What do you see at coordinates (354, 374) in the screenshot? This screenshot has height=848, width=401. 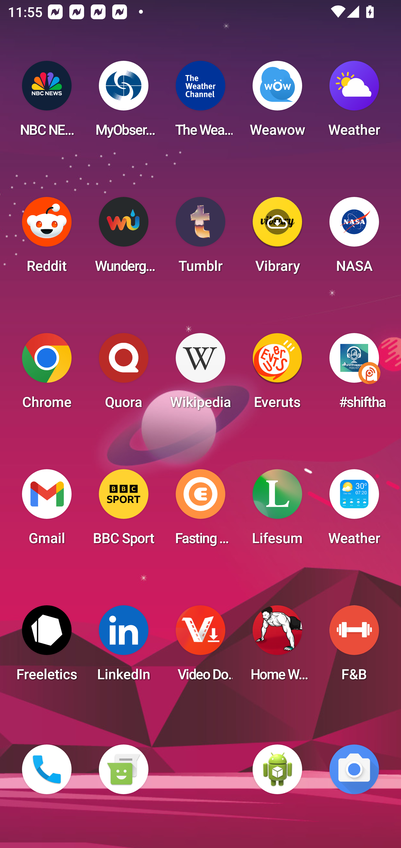 I see `#shifthappens in the Digital Workplace Podcast` at bounding box center [354, 374].